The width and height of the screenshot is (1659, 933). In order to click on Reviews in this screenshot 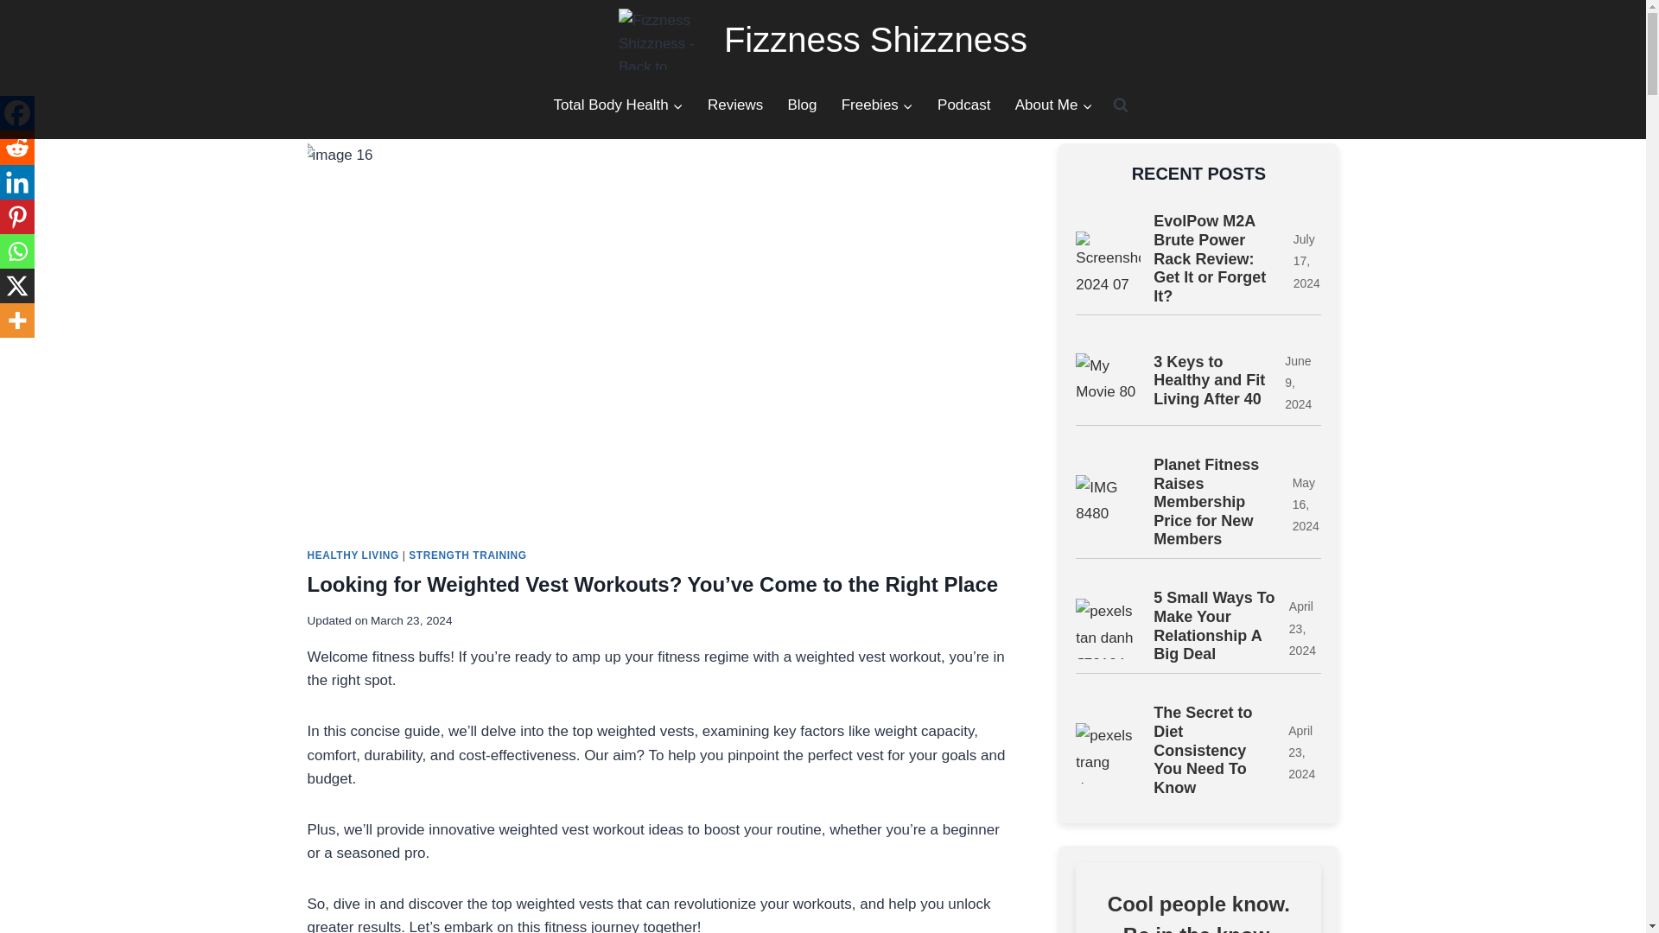, I will do `click(734, 105)`.